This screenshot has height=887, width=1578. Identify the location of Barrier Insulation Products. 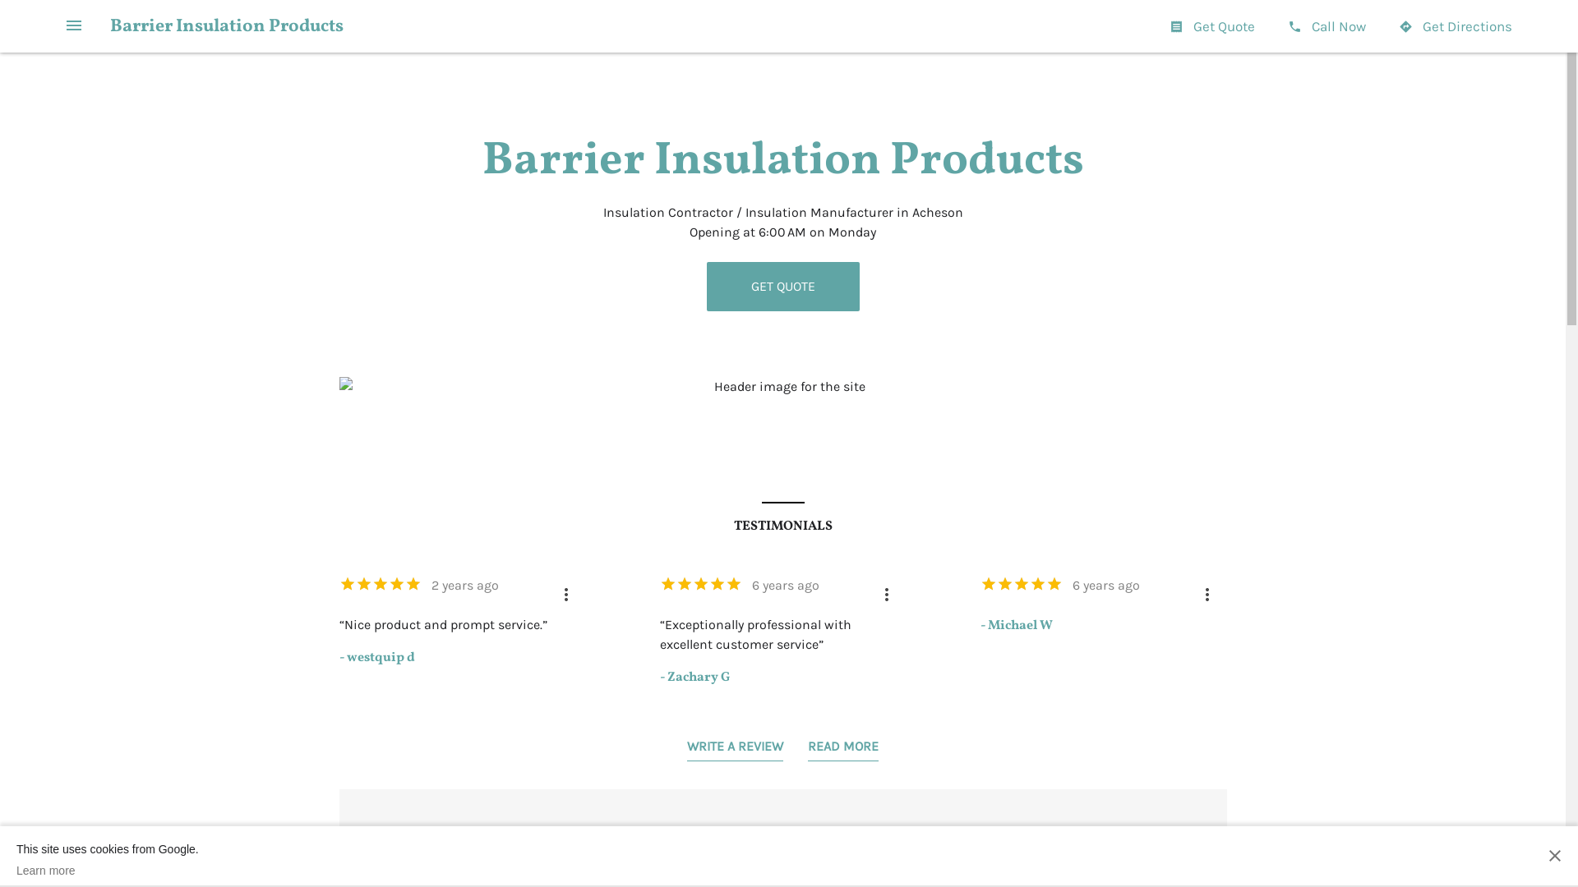
(227, 26).